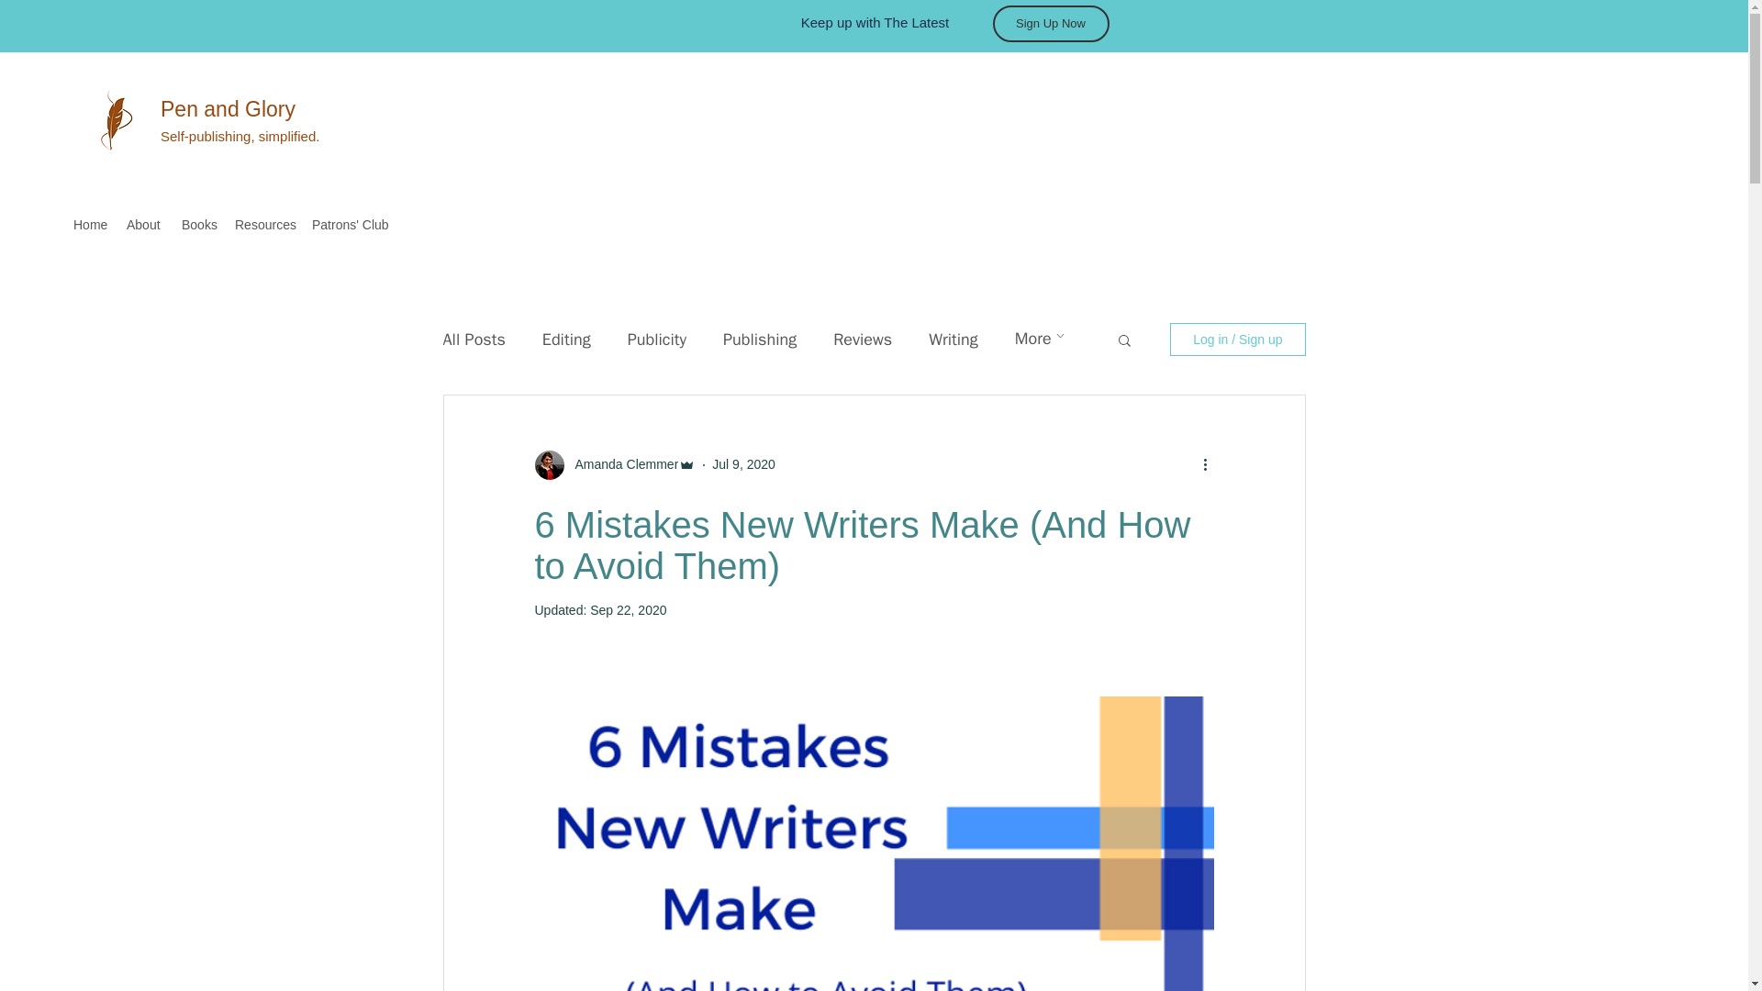  Describe the element at coordinates (566, 340) in the screenshot. I see `Editing` at that location.